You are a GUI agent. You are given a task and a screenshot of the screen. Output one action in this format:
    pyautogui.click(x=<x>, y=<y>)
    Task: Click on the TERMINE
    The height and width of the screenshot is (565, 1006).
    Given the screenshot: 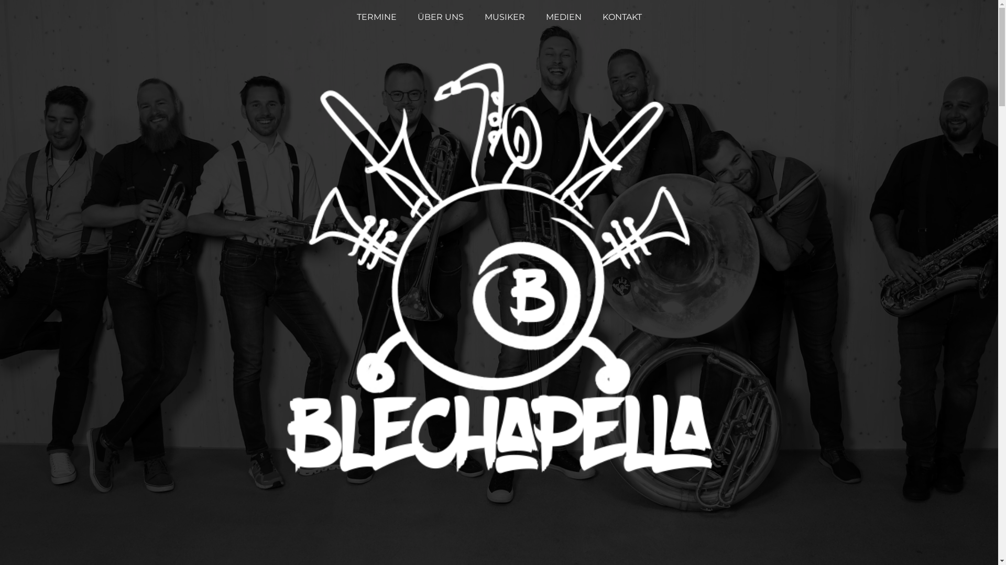 What is the action you would take?
    pyautogui.click(x=376, y=17)
    